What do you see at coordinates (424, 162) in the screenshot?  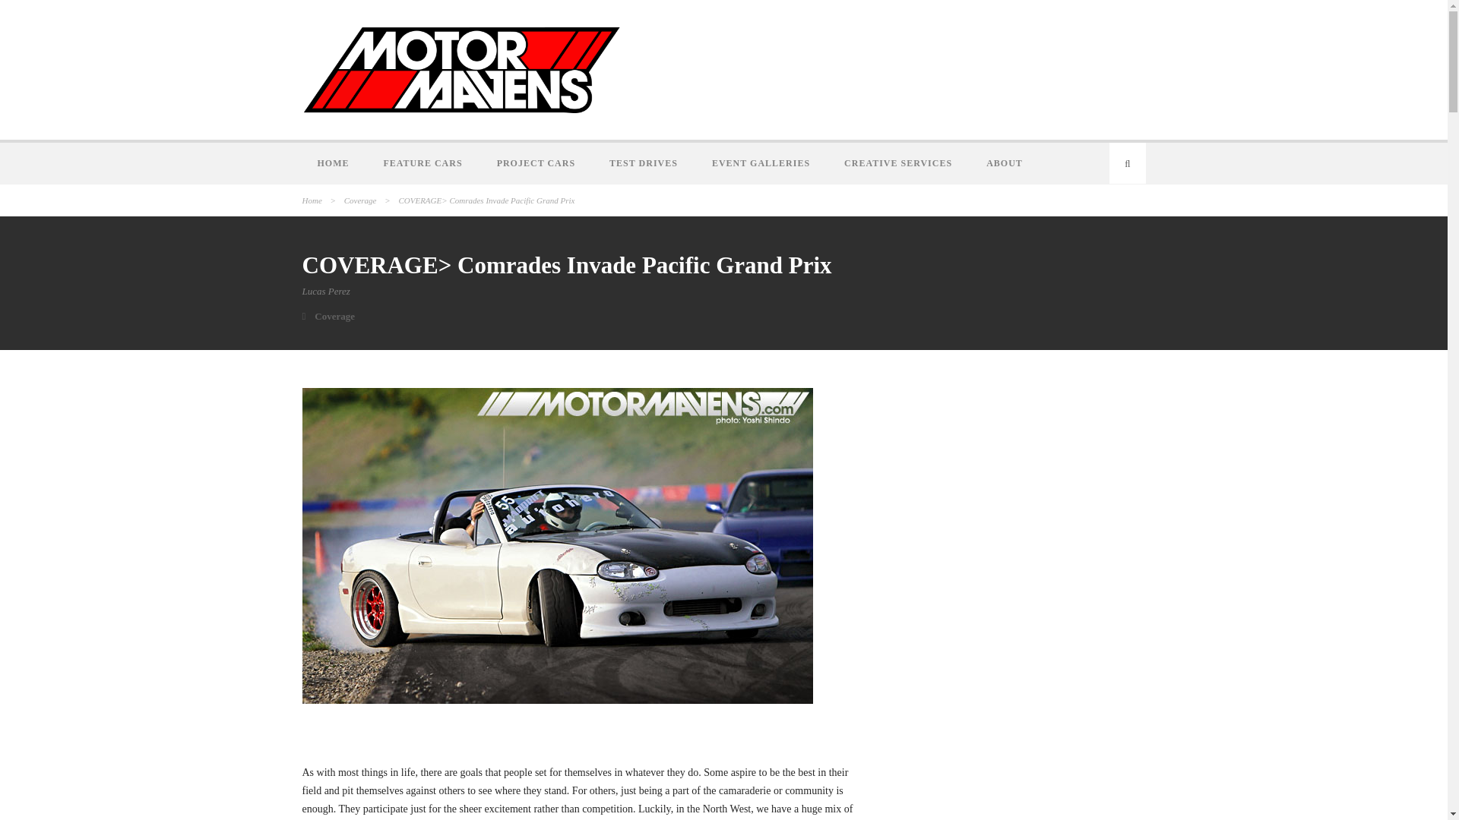 I see `FEATURE CARS` at bounding box center [424, 162].